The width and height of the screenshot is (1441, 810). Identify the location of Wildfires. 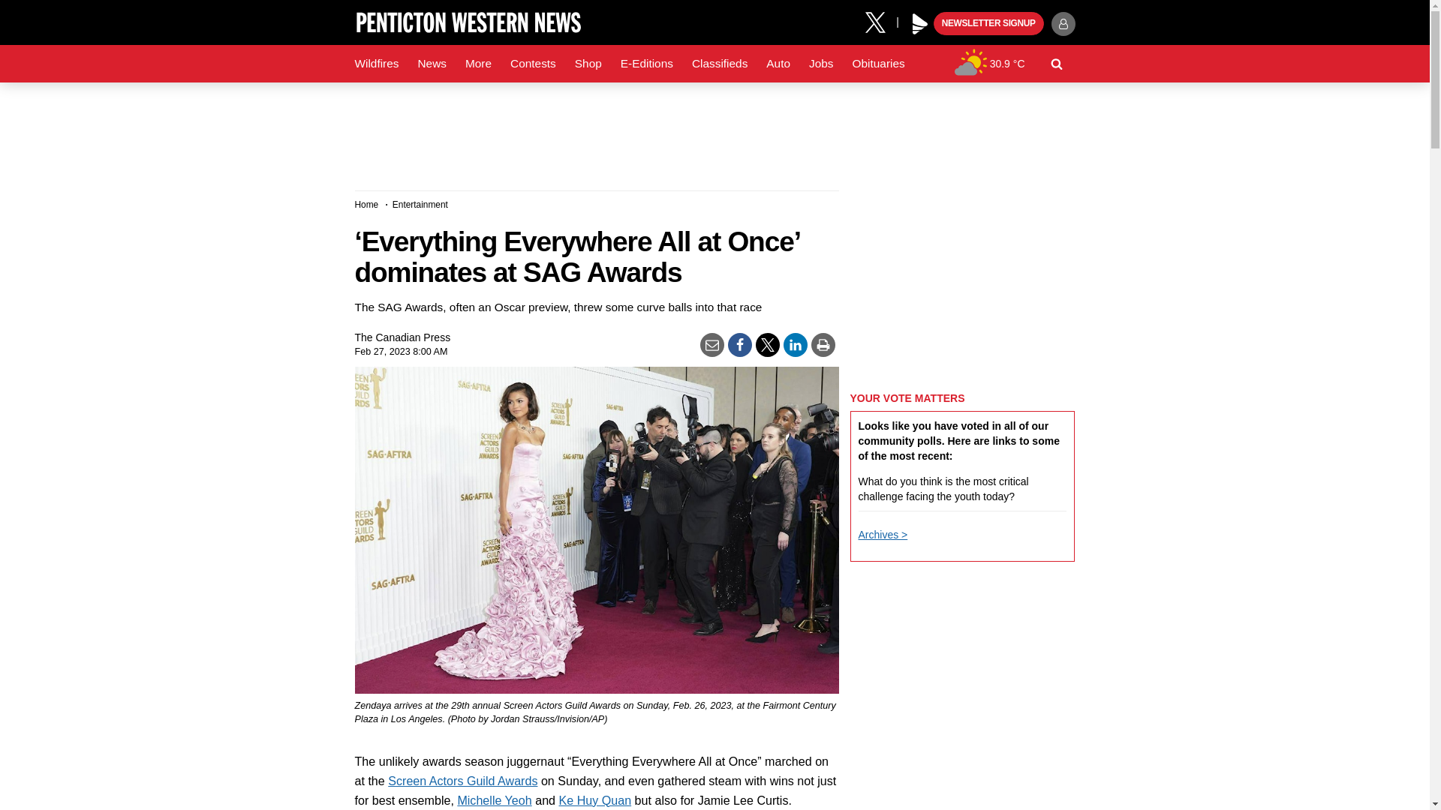
(377, 64).